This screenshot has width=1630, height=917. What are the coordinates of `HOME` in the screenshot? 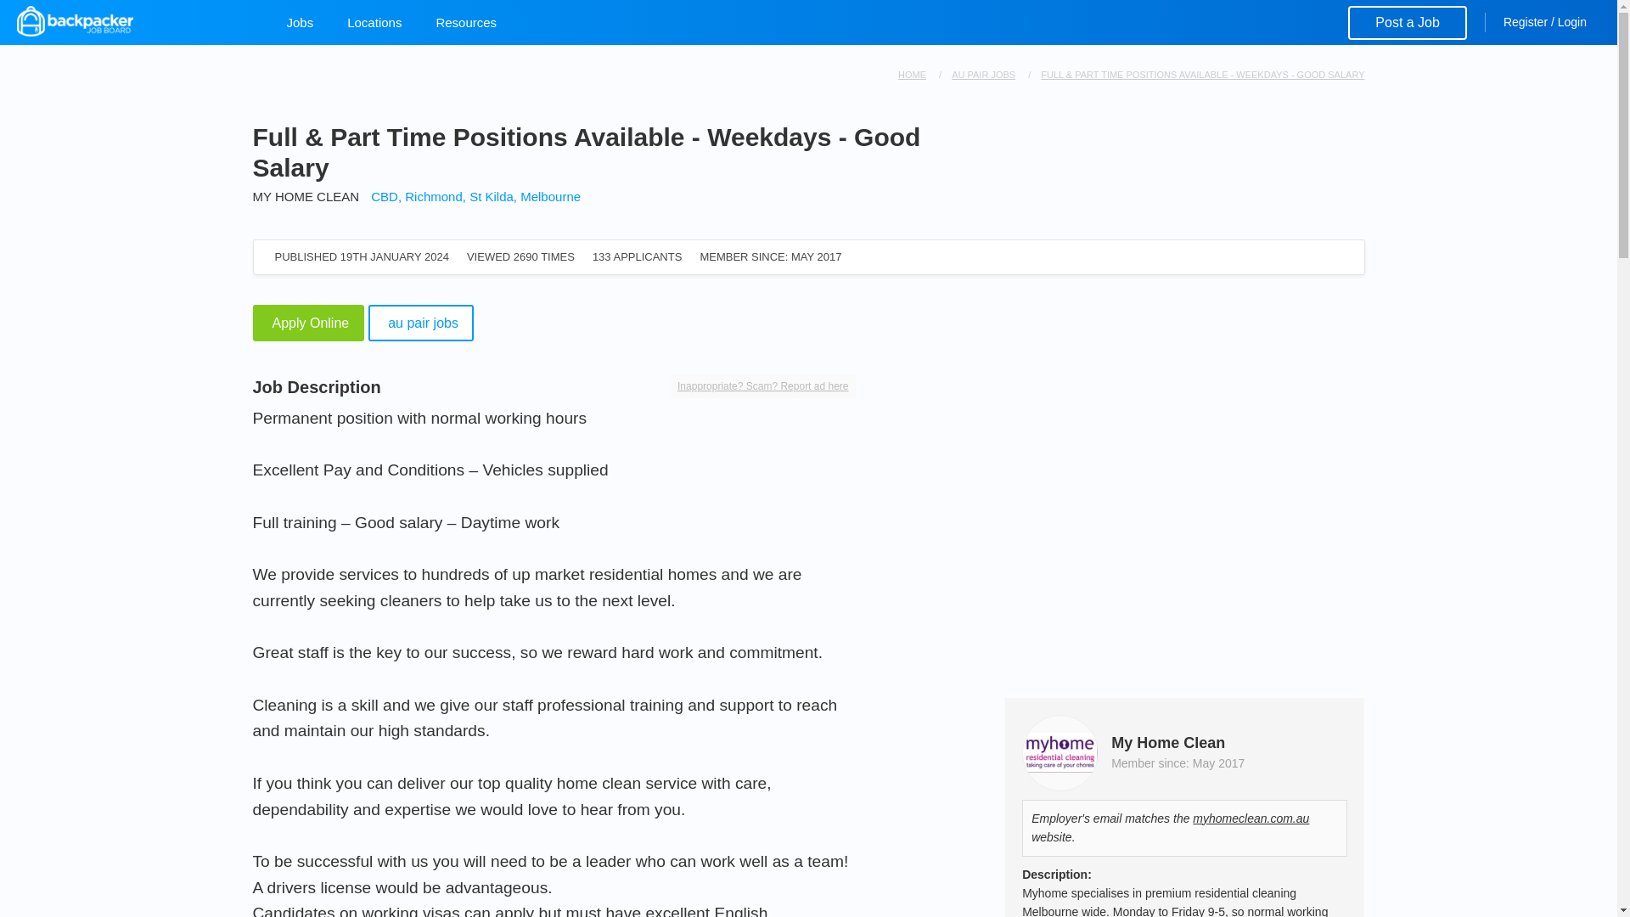 It's located at (912, 75).